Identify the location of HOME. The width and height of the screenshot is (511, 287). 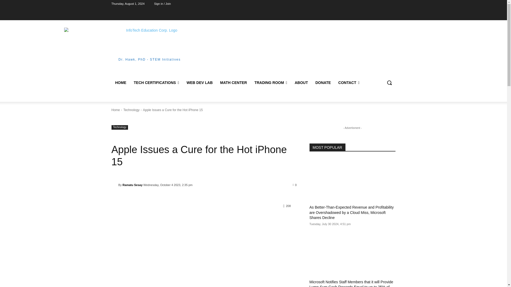
(120, 82).